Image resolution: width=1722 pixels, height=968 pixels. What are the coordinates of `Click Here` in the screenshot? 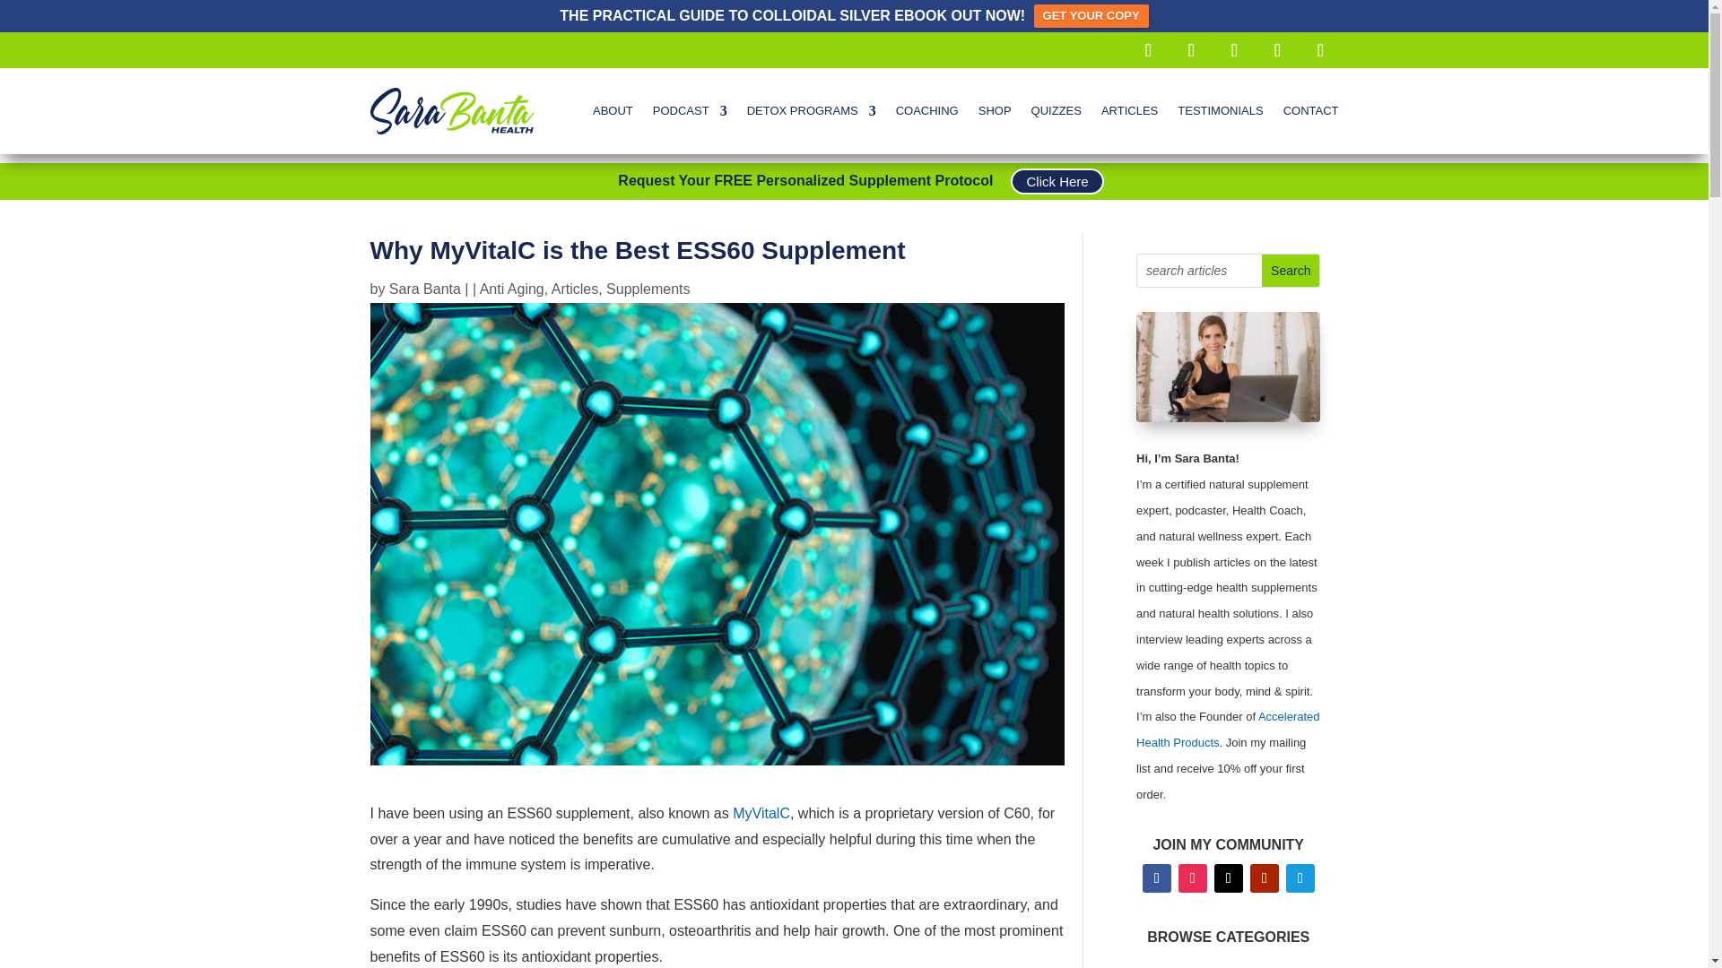 It's located at (1057, 181).